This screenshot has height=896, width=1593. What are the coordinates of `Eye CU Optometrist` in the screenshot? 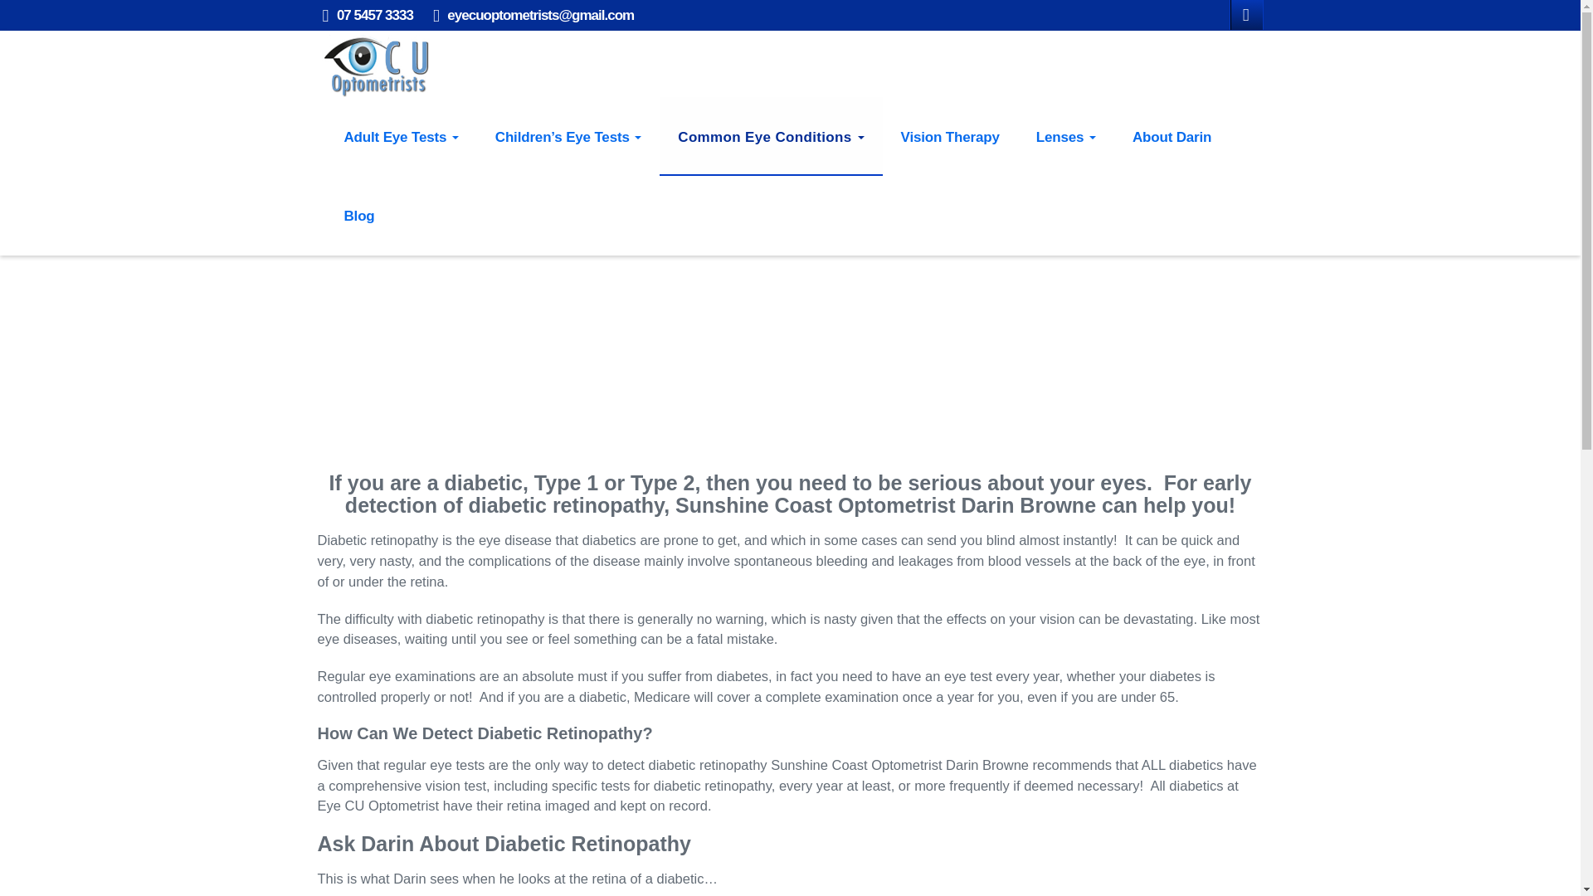 It's located at (376, 63).